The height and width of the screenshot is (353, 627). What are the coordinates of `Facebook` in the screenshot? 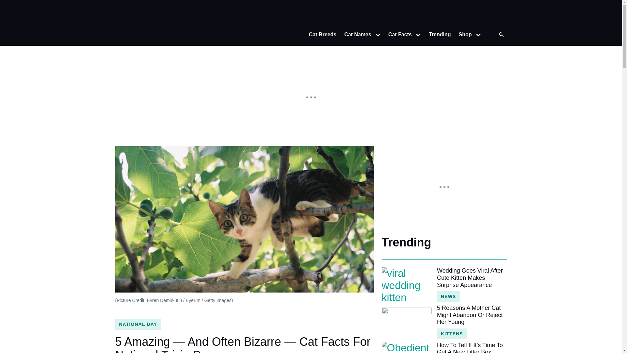 It's located at (487, 14).